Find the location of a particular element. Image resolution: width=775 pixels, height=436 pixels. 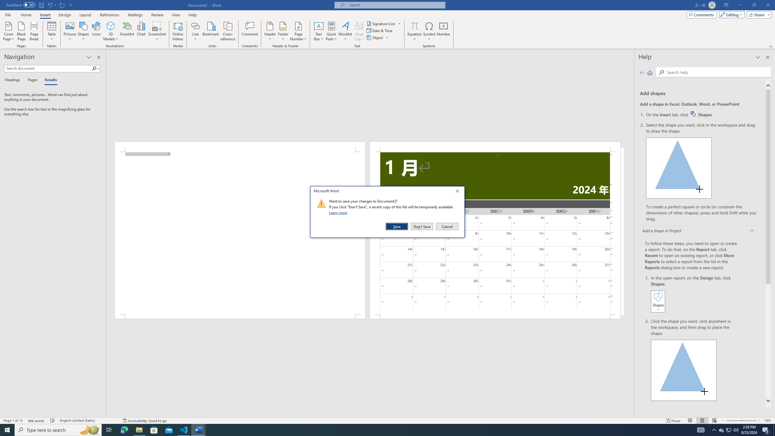

Chart... is located at coordinates (96, 31).